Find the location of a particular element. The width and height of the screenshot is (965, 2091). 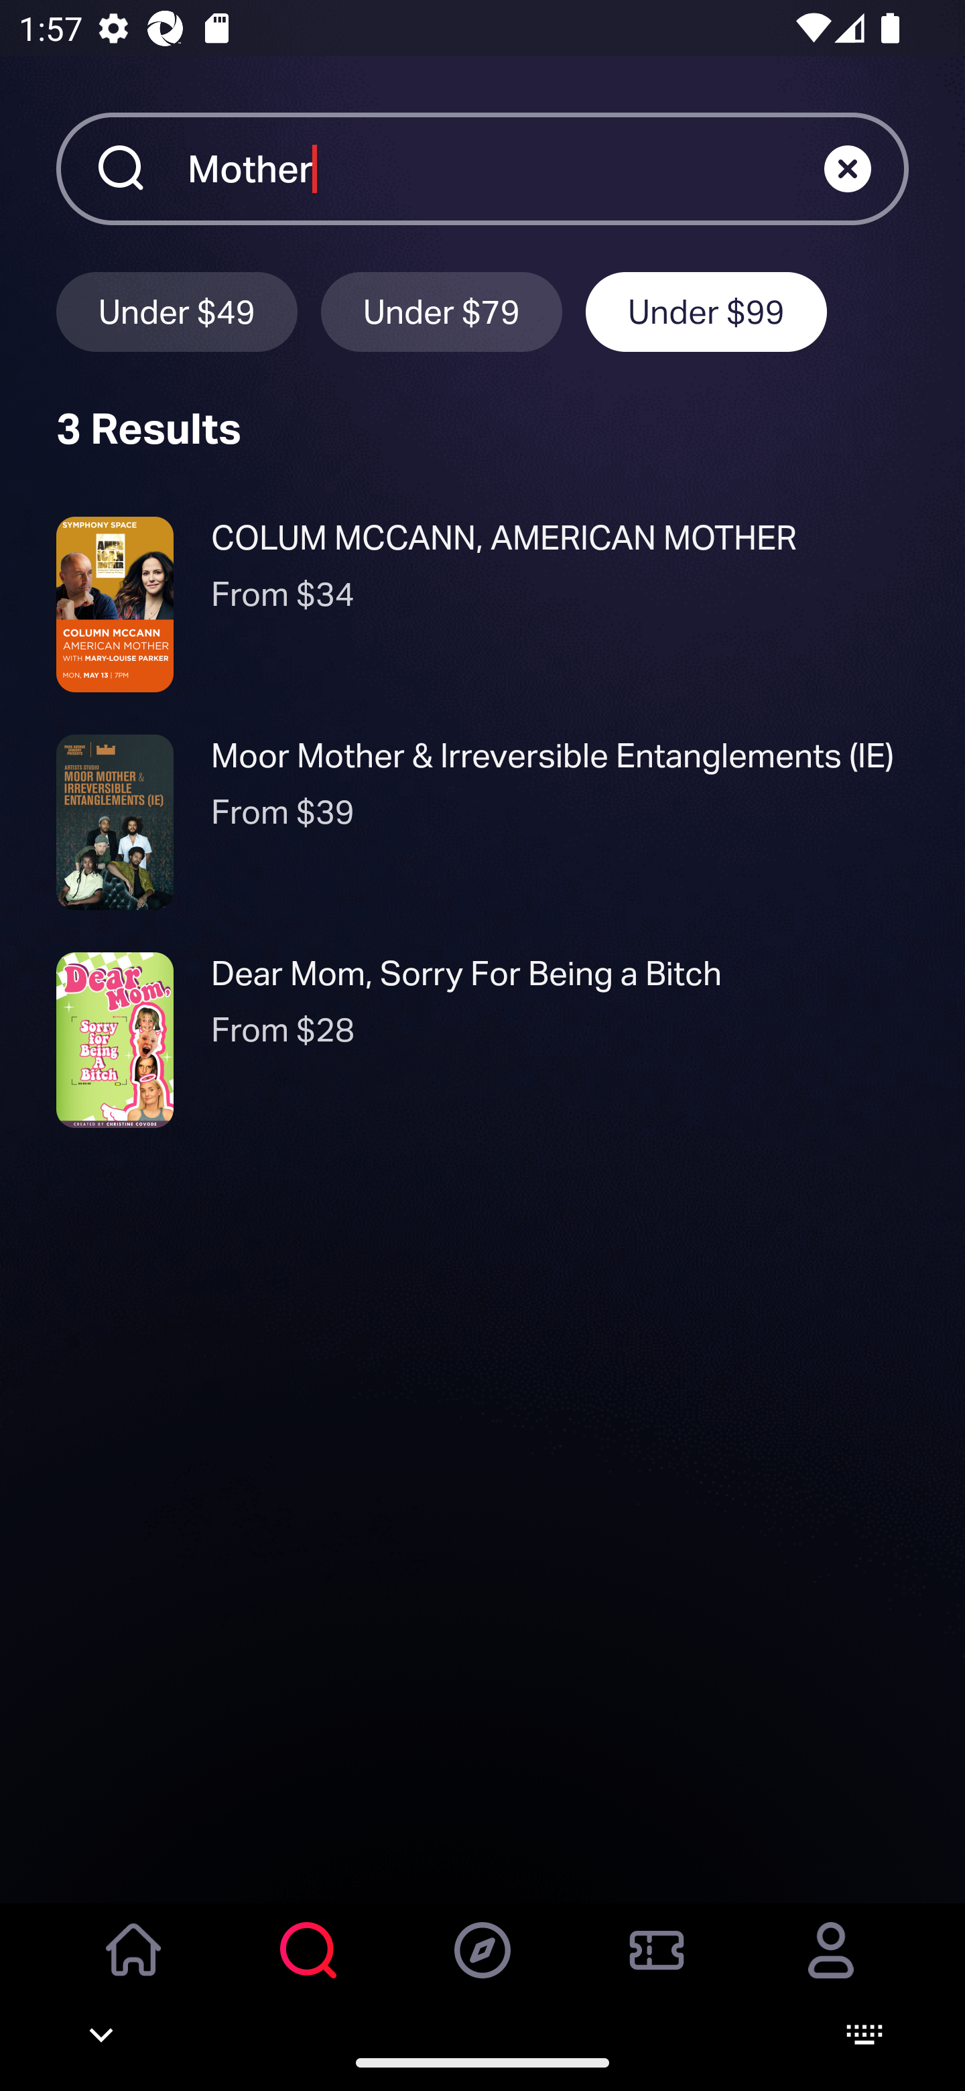

Mother is located at coordinates (505, 168).